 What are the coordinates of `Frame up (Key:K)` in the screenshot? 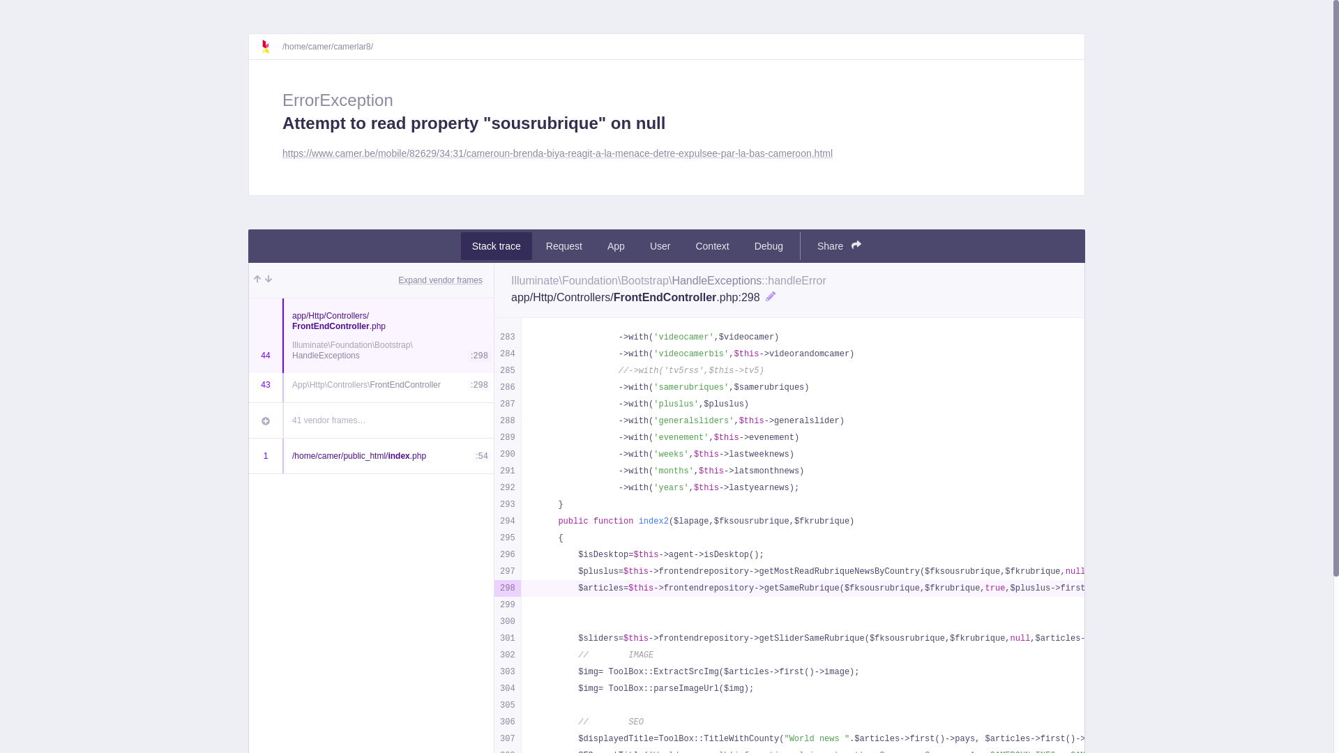 It's located at (257, 280).